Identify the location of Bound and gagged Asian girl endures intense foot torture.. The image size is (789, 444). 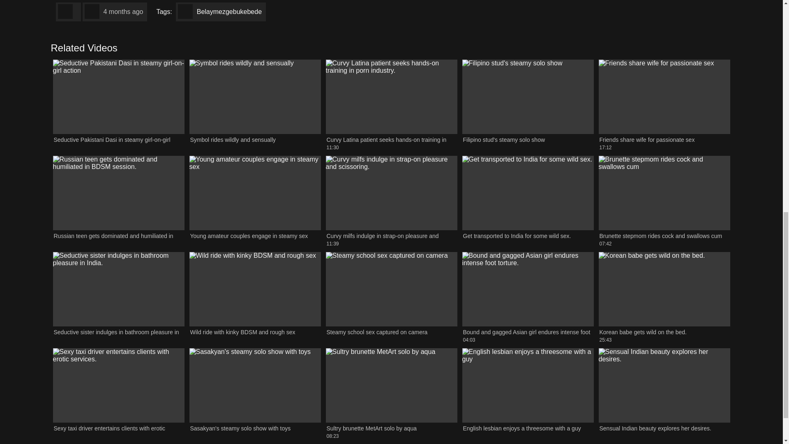
(527, 394).